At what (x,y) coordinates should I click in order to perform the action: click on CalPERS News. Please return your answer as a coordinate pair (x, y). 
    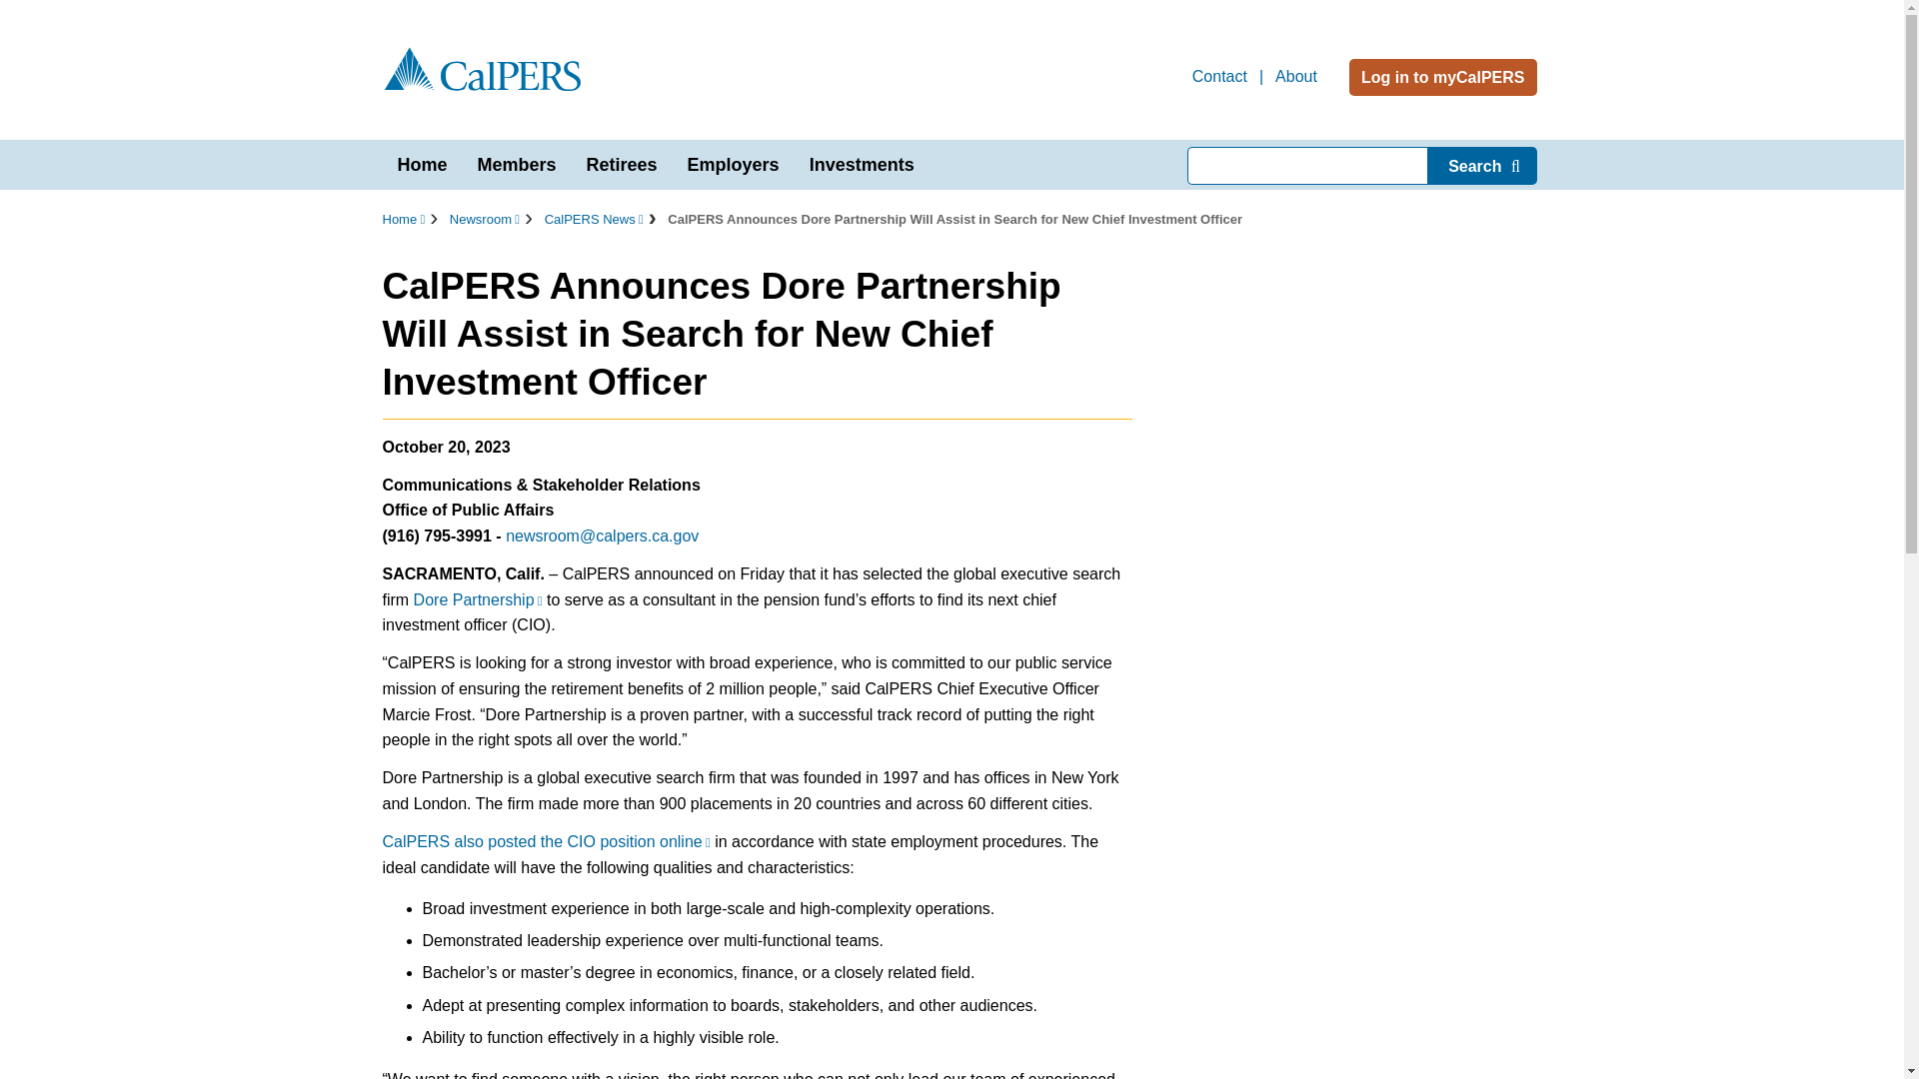
    Looking at the image, I should click on (594, 218).